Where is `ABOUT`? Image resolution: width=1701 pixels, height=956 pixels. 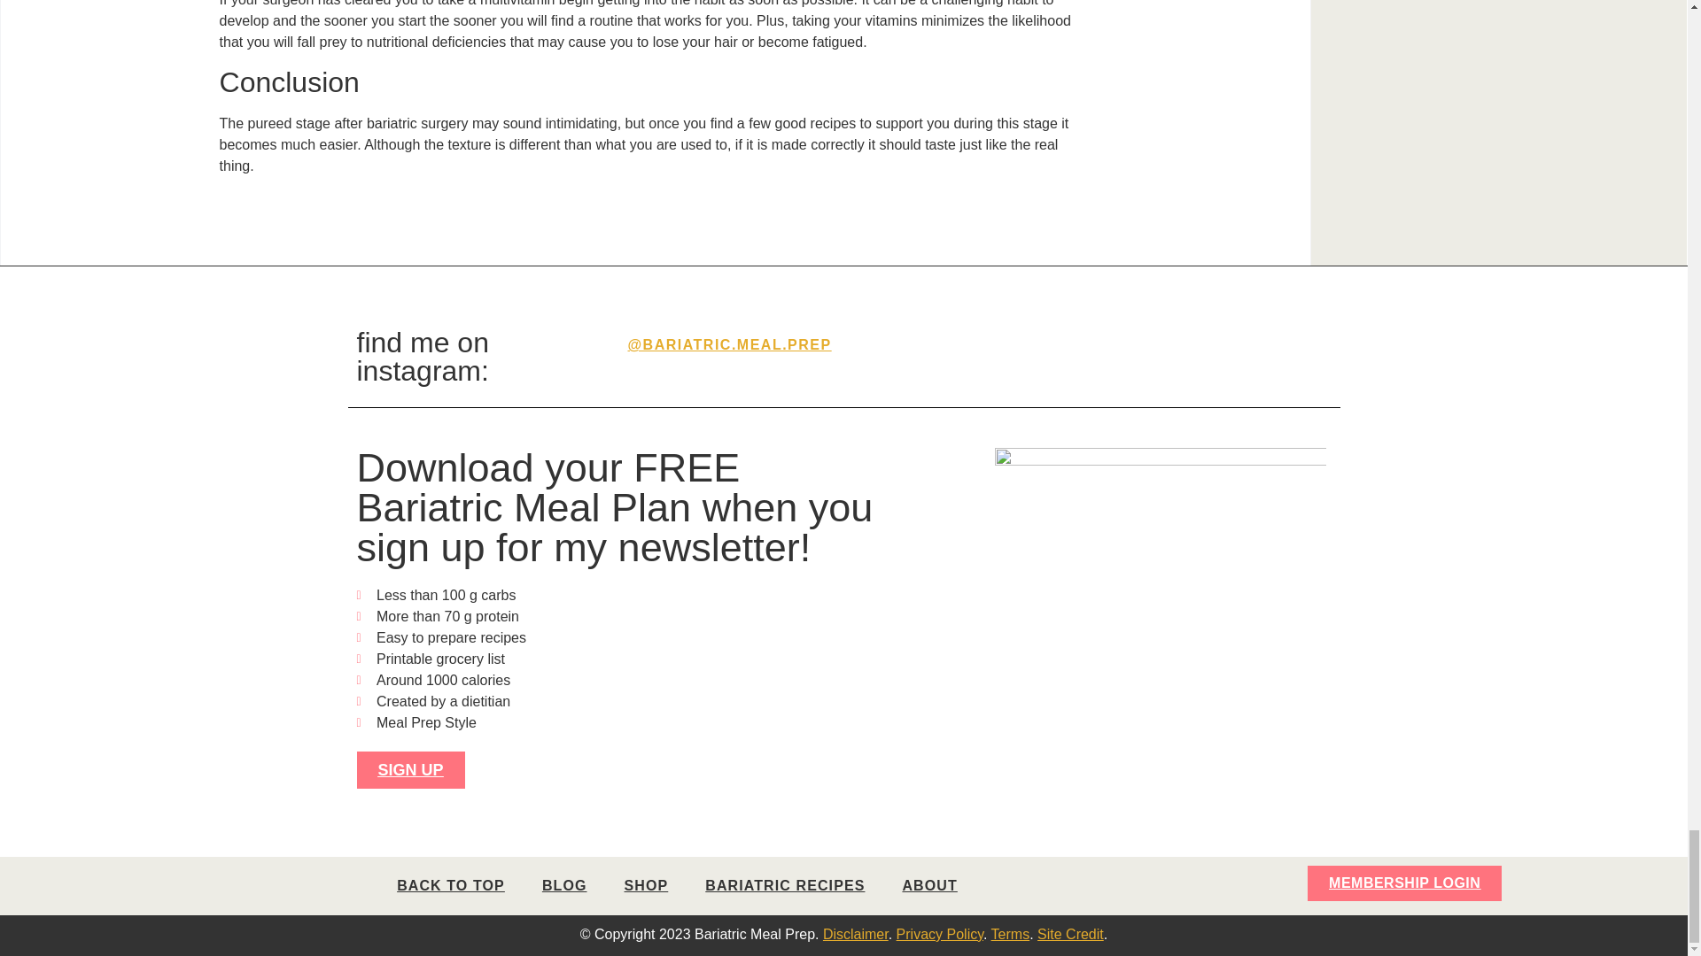 ABOUT is located at coordinates (928, 885).